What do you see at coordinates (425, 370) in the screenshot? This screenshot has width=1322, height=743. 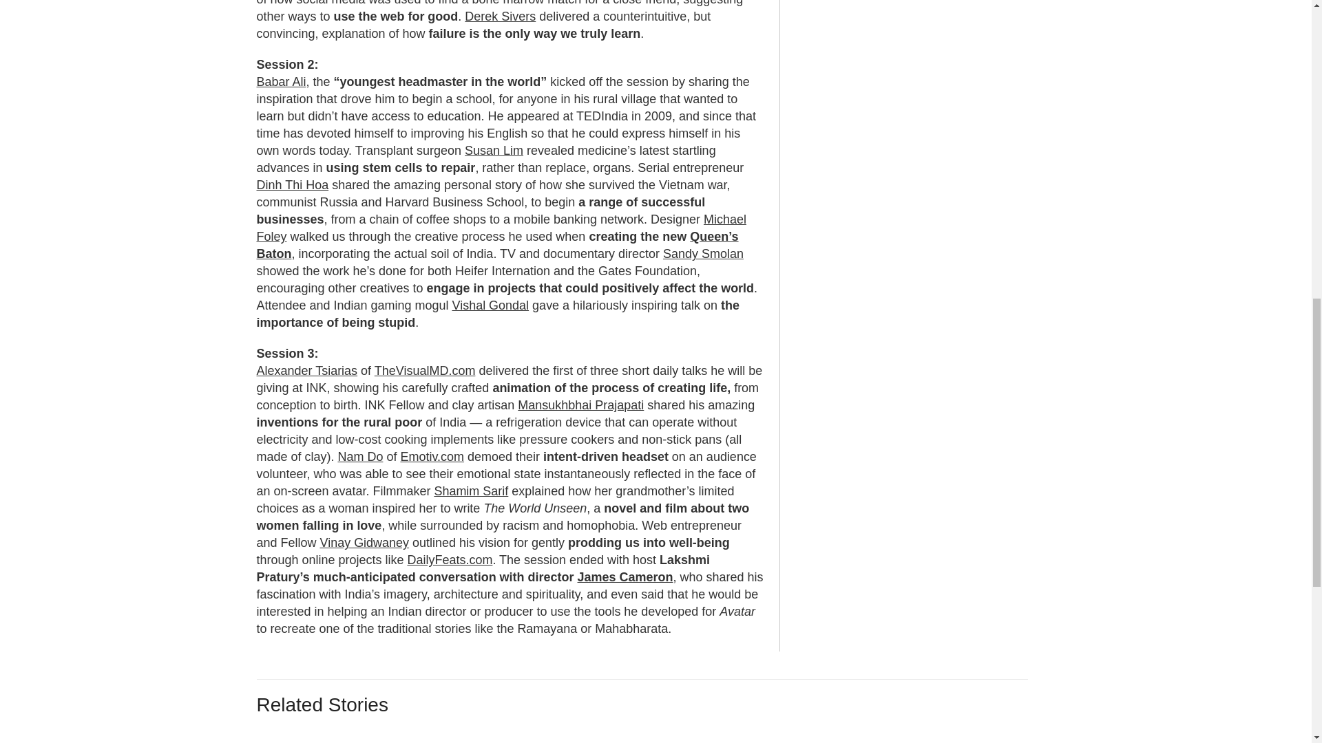 I see `TheVisualMD.com` at bounding box center [425, 370].